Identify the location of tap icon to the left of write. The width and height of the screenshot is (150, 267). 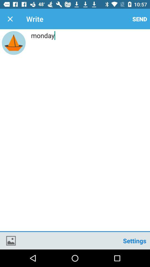
(10, 19).